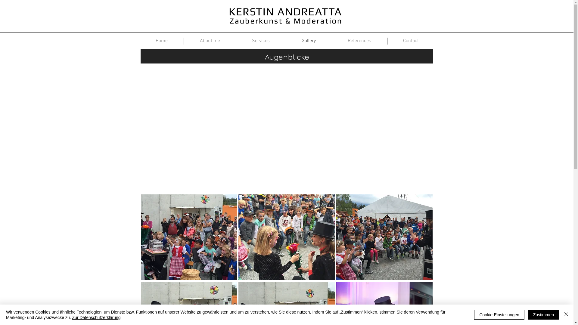 The width and height of the screenshot is (578, 325). Describe the element at coordinates (411, 41) in the screenshot. I see `Contact` at that location.